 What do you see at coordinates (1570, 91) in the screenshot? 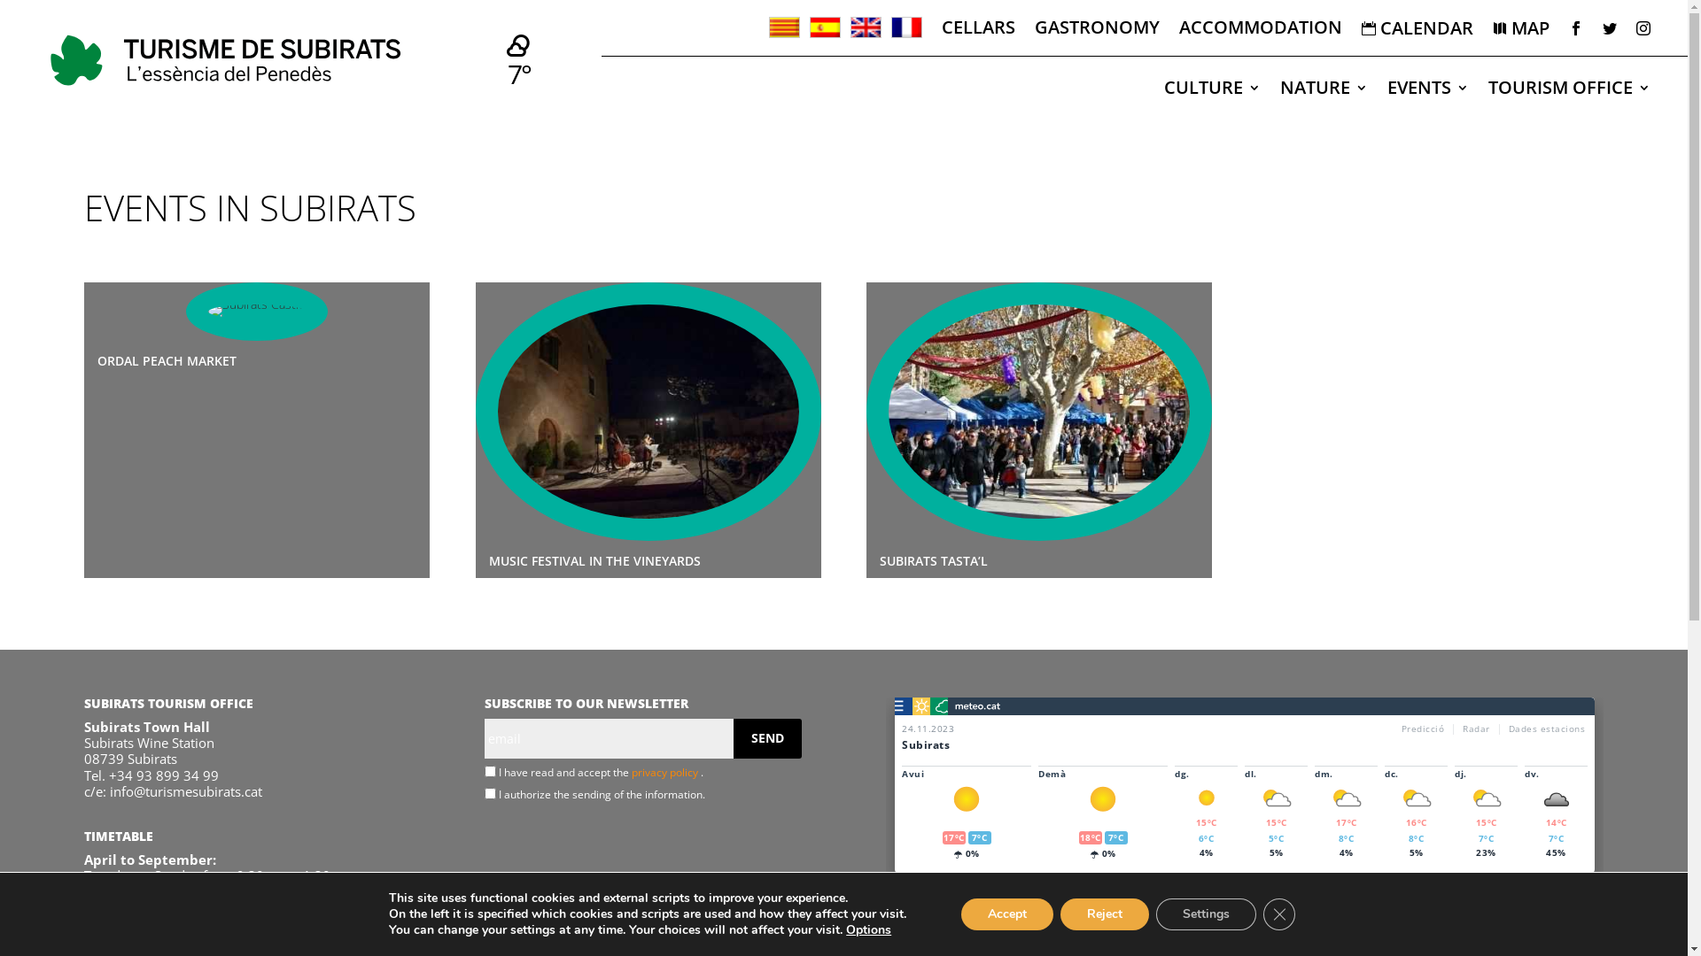
I see `TOURISM OFFICE` at bounding box center [1570, 91].